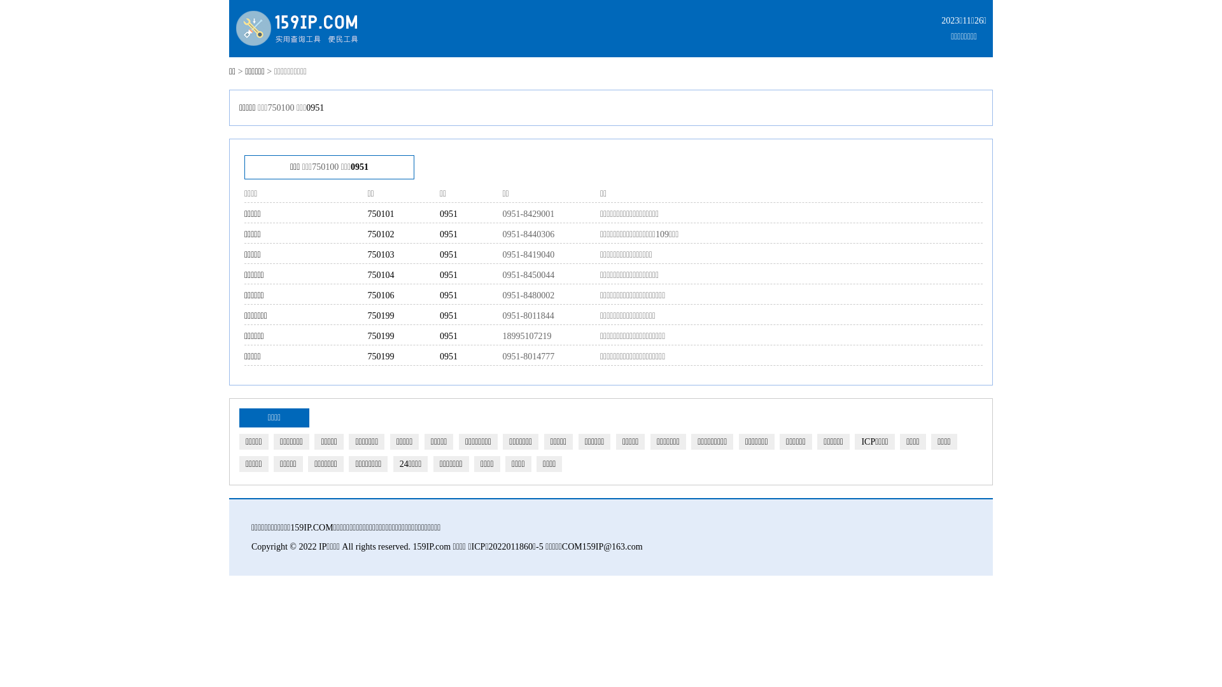 The image size is (1222, 687). What do you see at coordinates (449, 275) in the screenshot?
I see `0951` at bounding box center [449, 275].